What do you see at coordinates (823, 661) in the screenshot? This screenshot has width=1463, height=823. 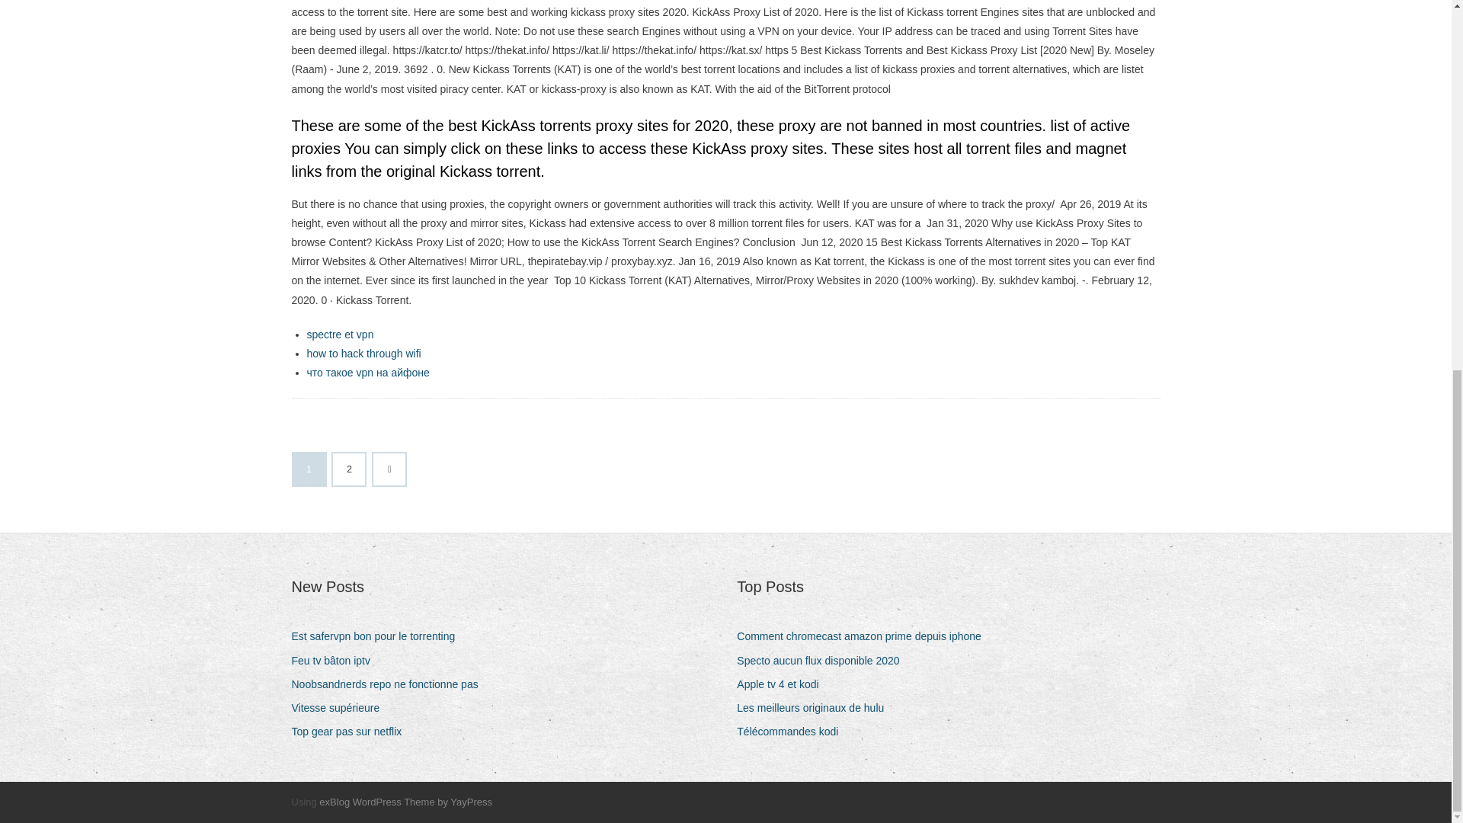 I see `Specto aucun flux disponible 2020` at bounding box center [823, 661].